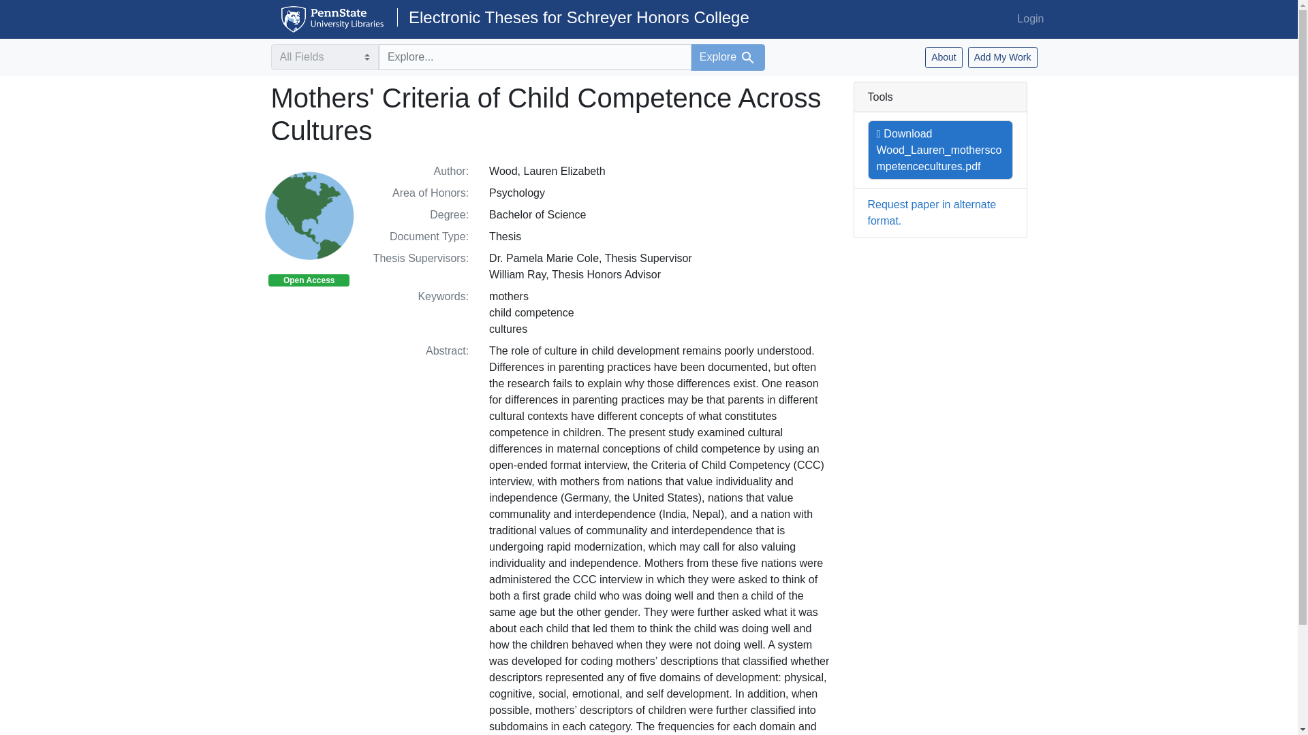  What do you see at coordinates (748, 58) in the screenshot?
I see `Search` at bounding box center [748, 58].